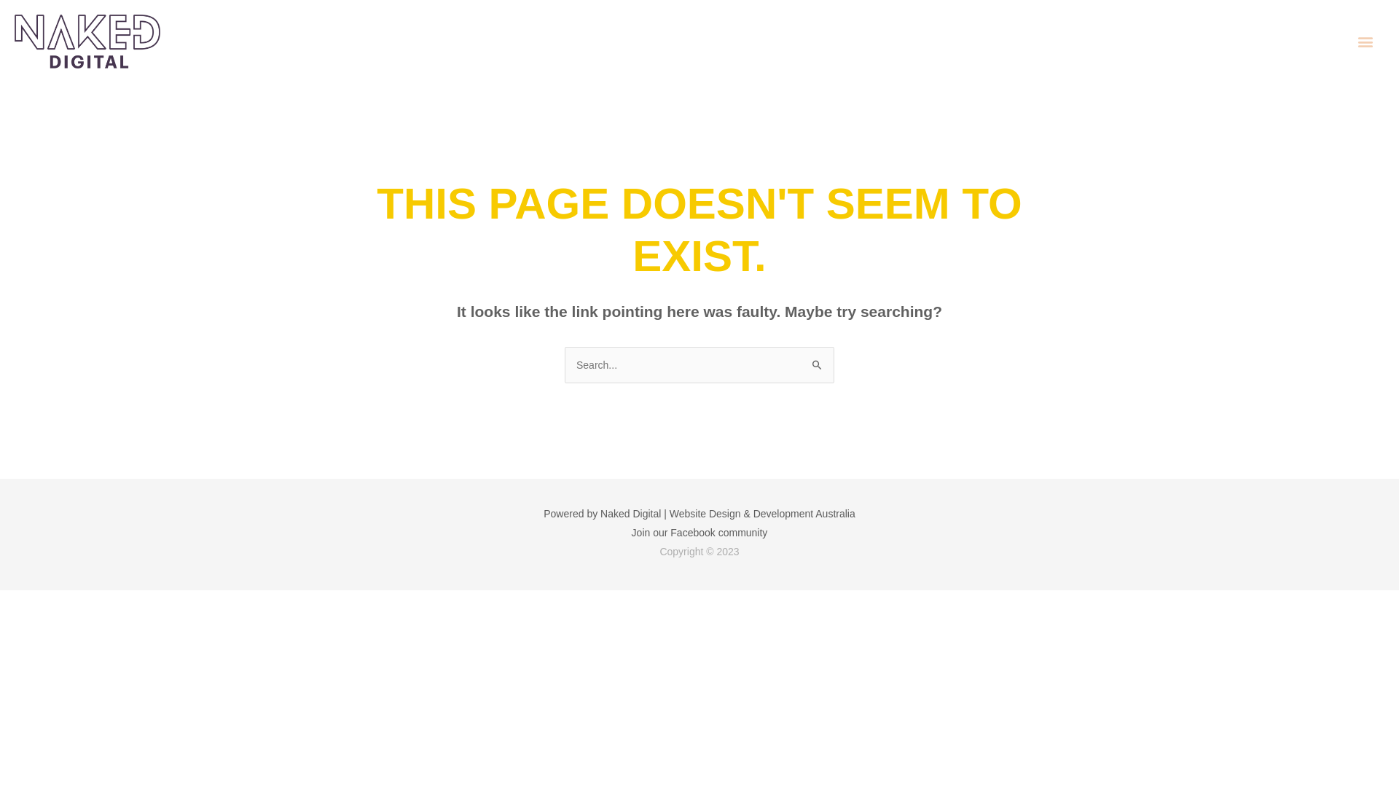 The height and width of the screenshot is (787, 1399). What do you see at coordinates (818, 362) in the screenshot?
I see `Search` at bounding box center [818, 362].